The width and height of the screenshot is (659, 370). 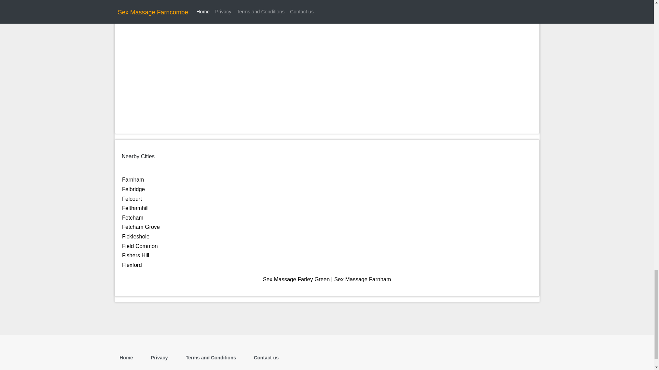 I want to click on Flexford, so click(x=132, y=264).